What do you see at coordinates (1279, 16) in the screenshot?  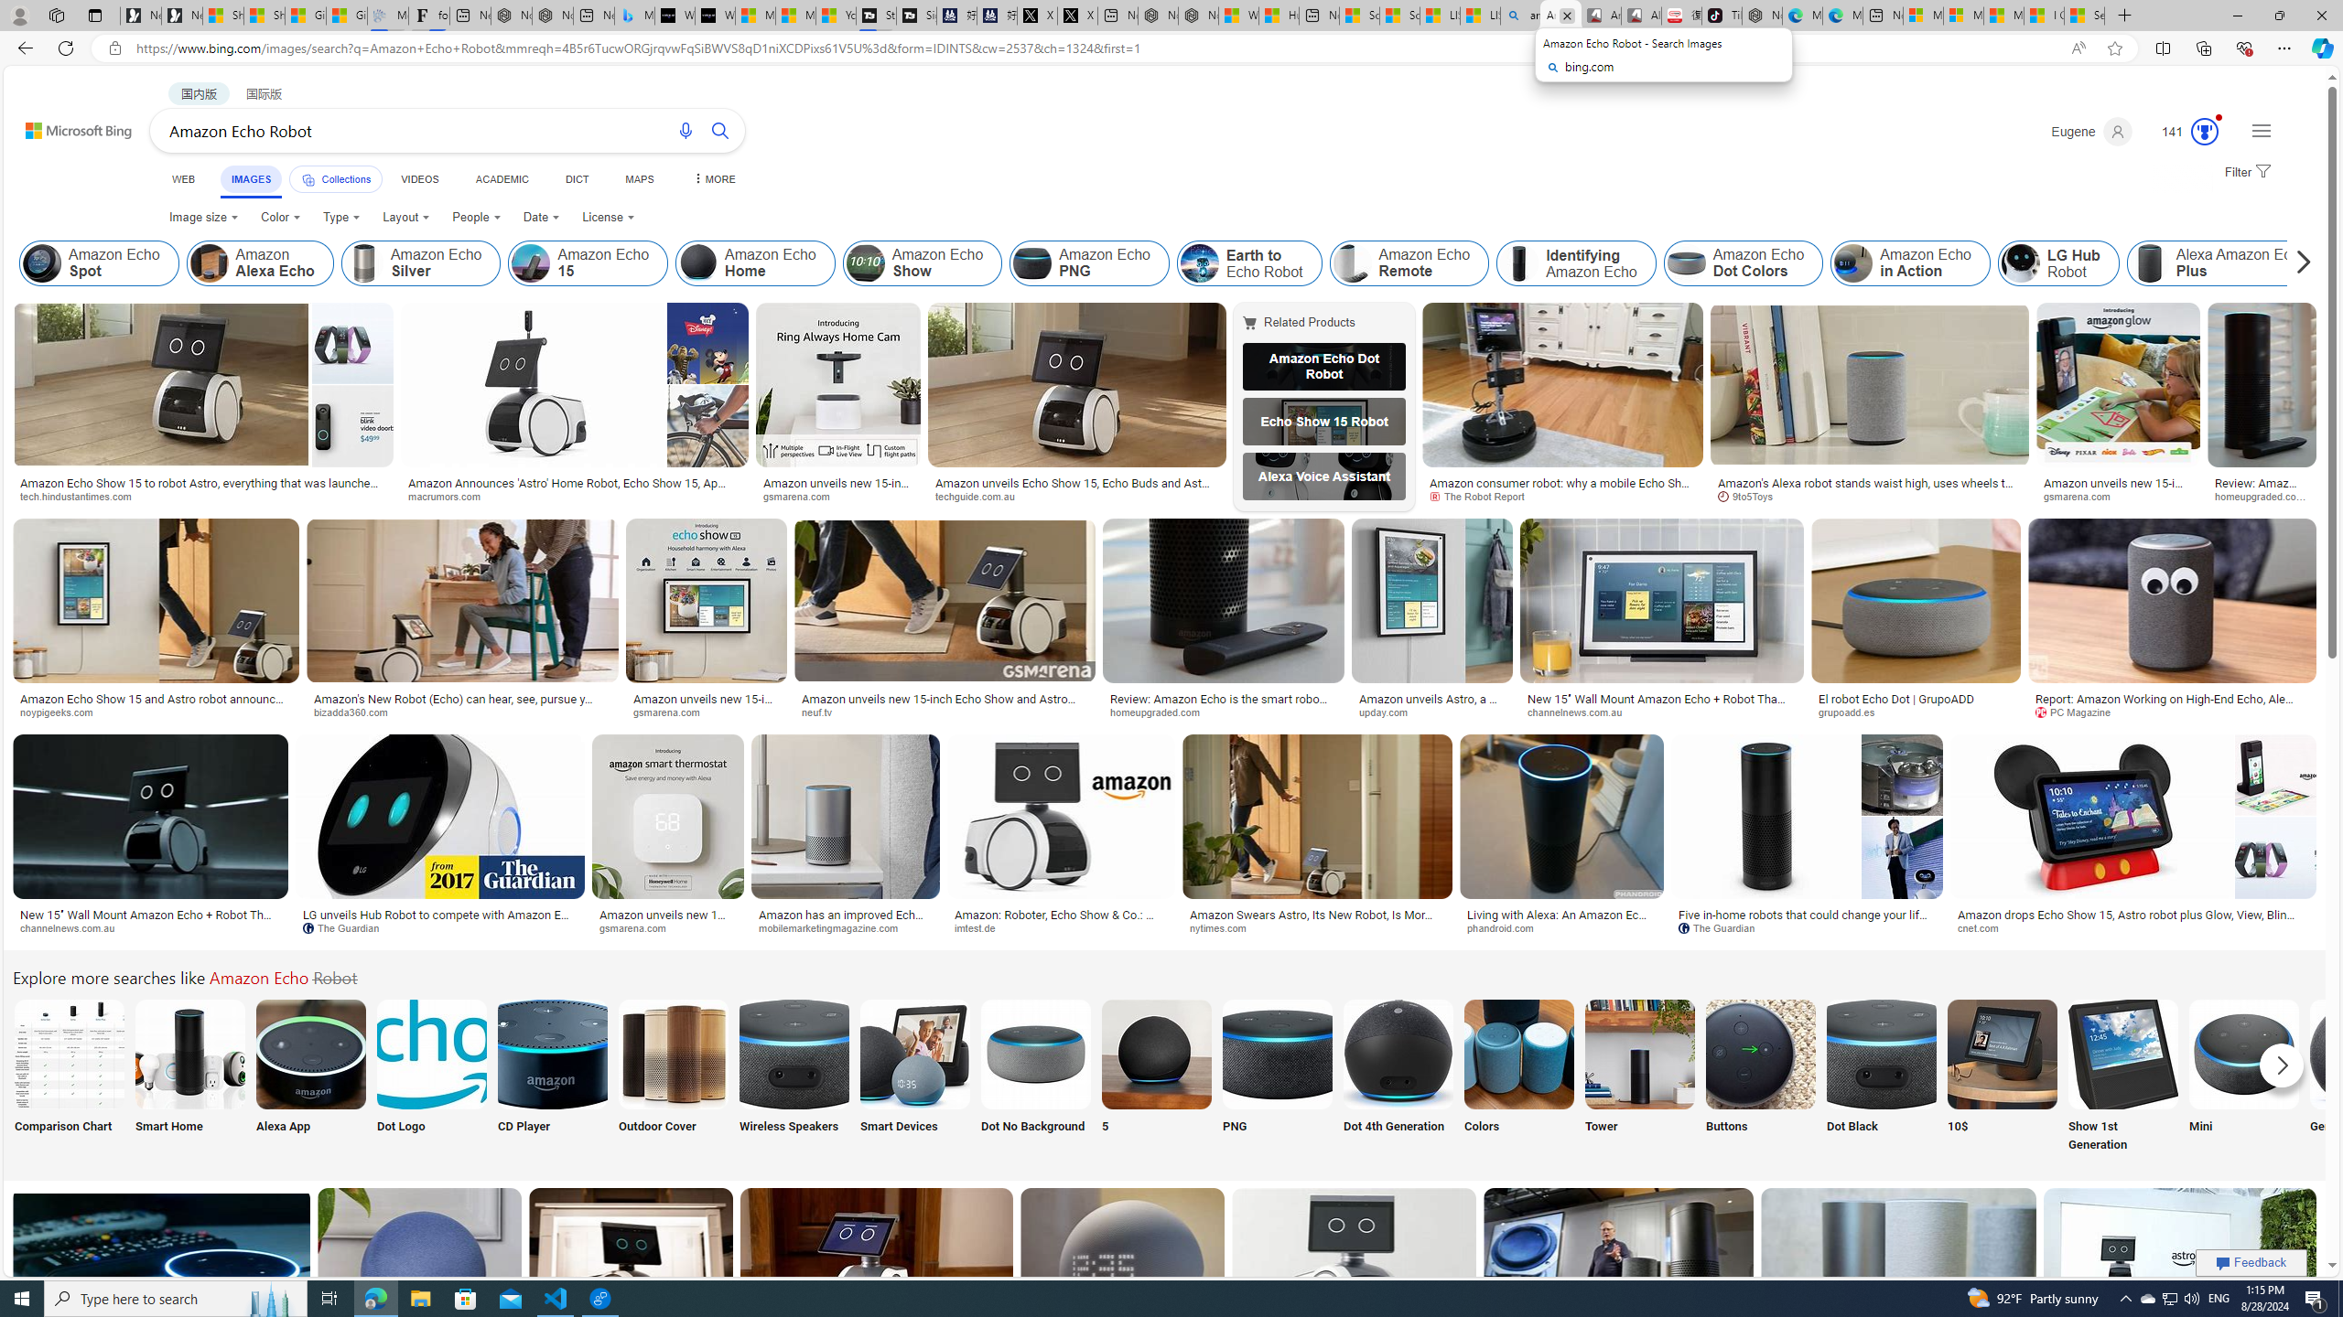 I see `Huge shark washes ashore at New York City beach | Watch` at bounding box center [1279, 16].